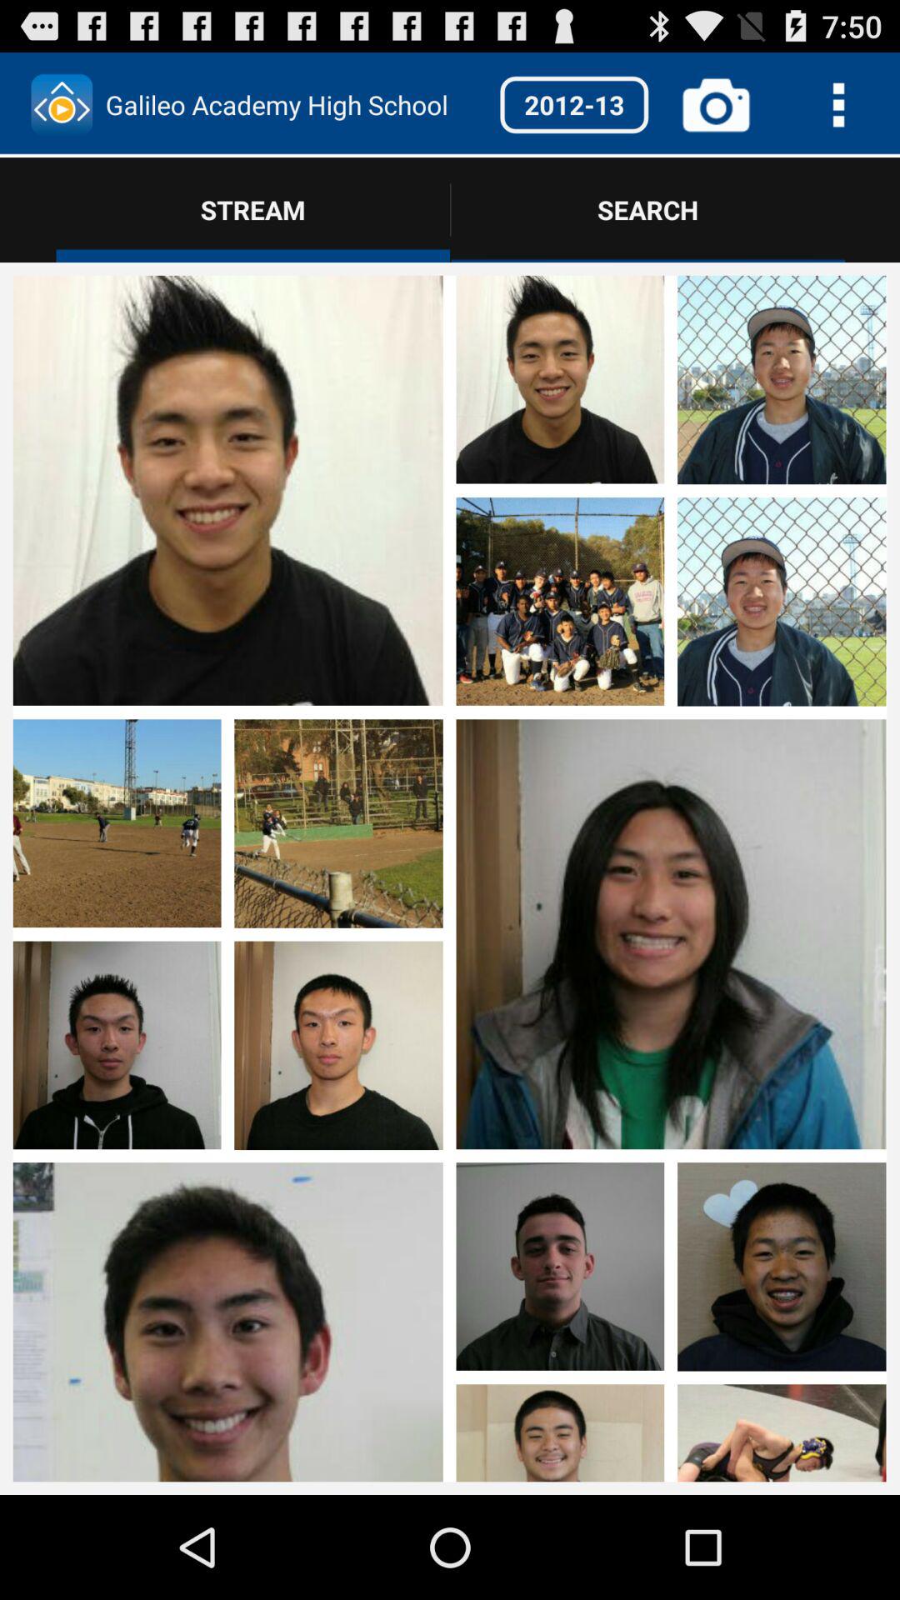 The width and height of the screenshot is (900, 1600). What do you see at coordinates (671, 1318) in the screenshot?
I see `merge box` at bounding box center [671, 1318].